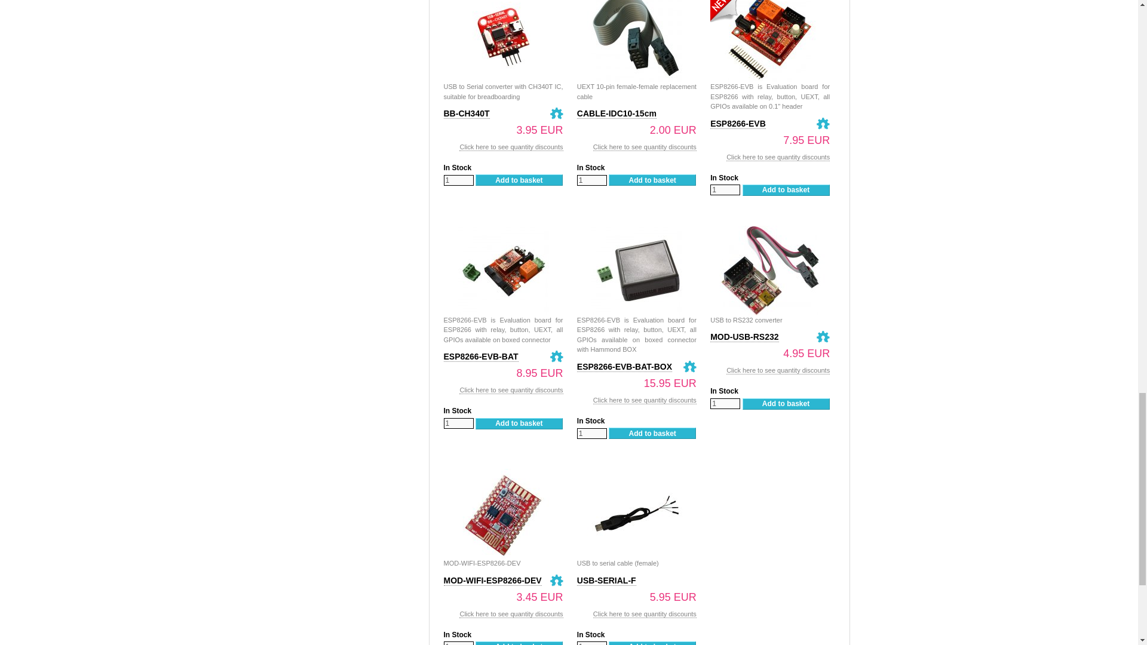  Describe the element at coordinates (556, 113) in the screenshot. I see `Open Source Hardware` at that location.